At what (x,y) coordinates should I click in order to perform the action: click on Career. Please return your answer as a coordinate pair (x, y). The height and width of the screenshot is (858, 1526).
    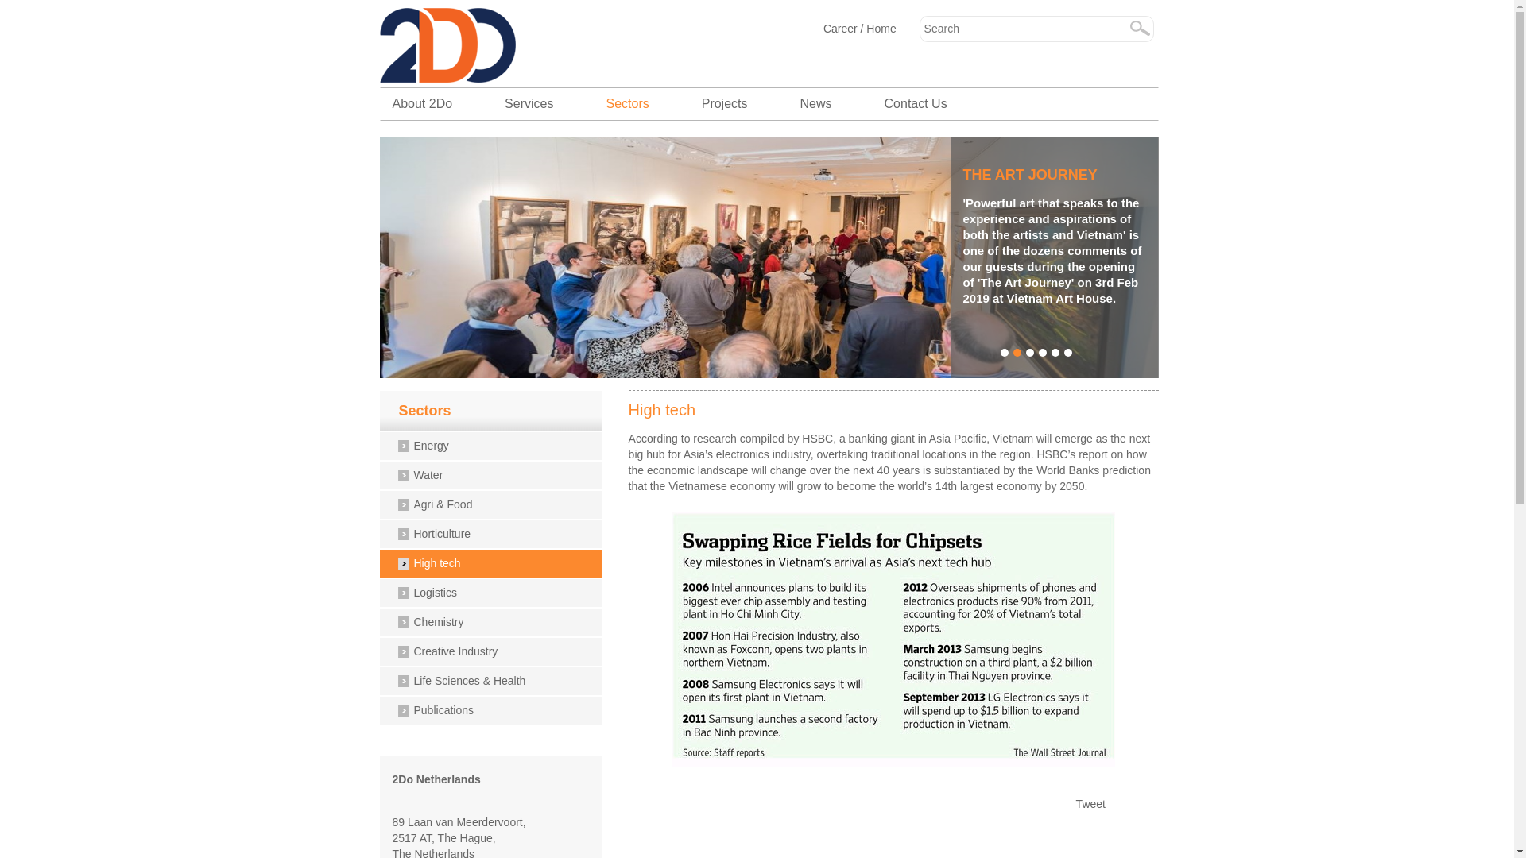
    Looking at the image, I should click on (842, 29).